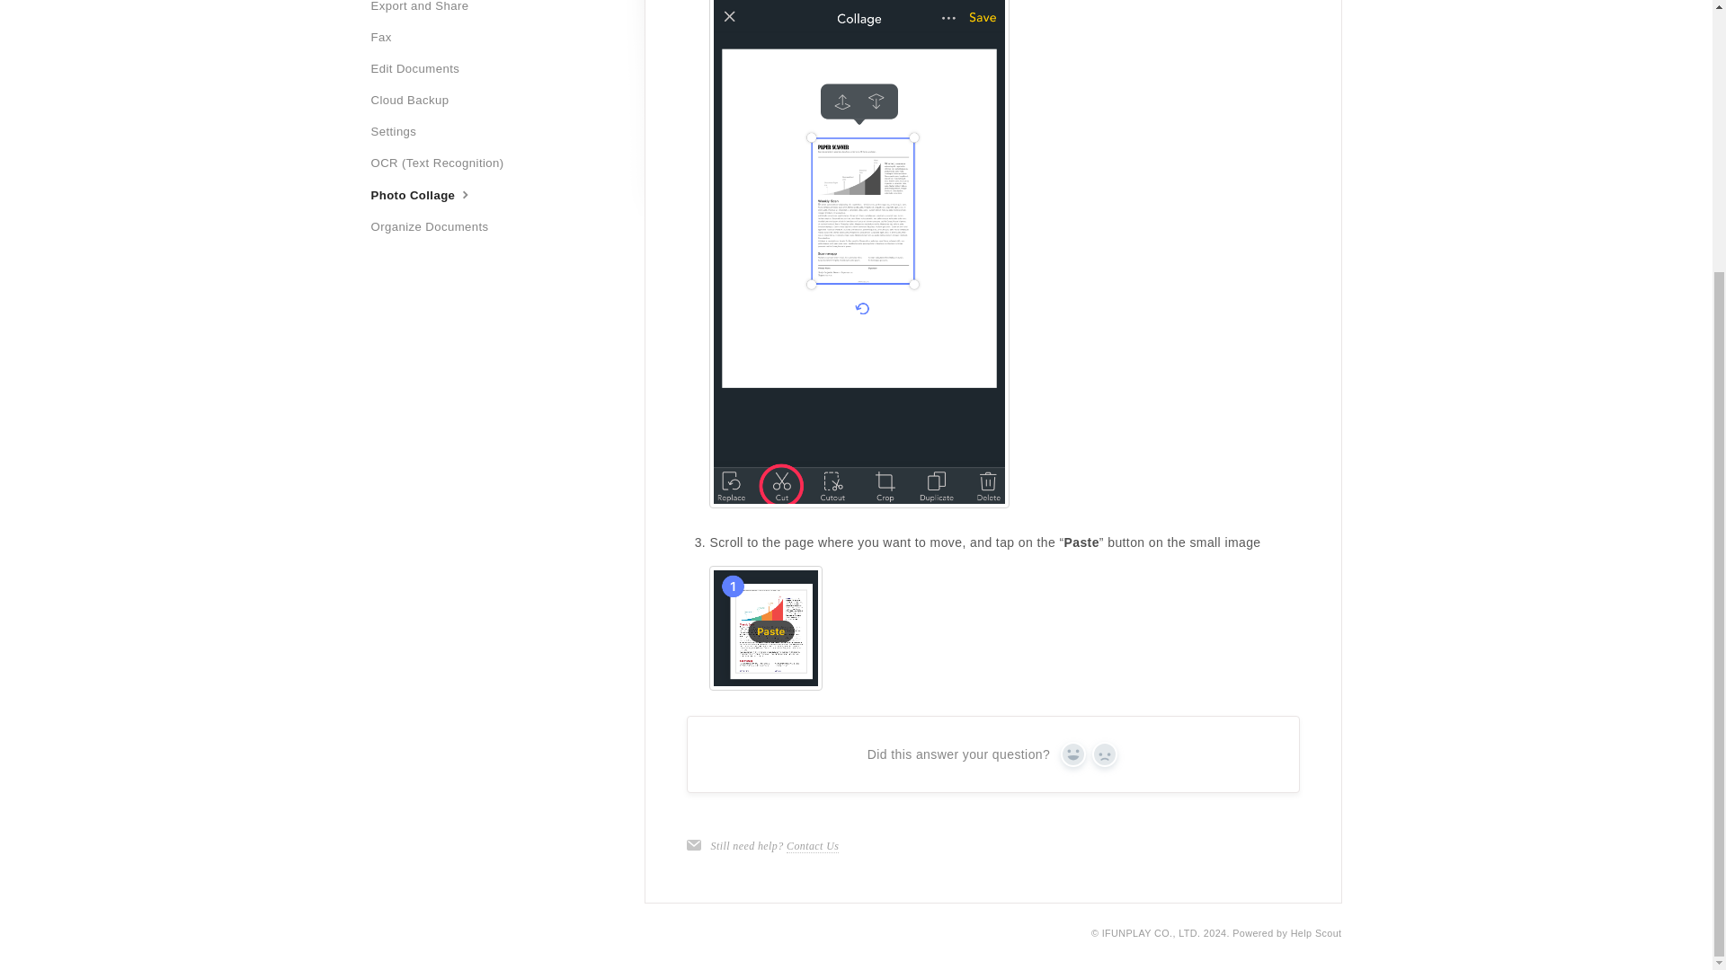 The image size is (1726, 970). Describe the element at coordinates (426, 10) in the screenshot. I see `Export and Share` at that location.